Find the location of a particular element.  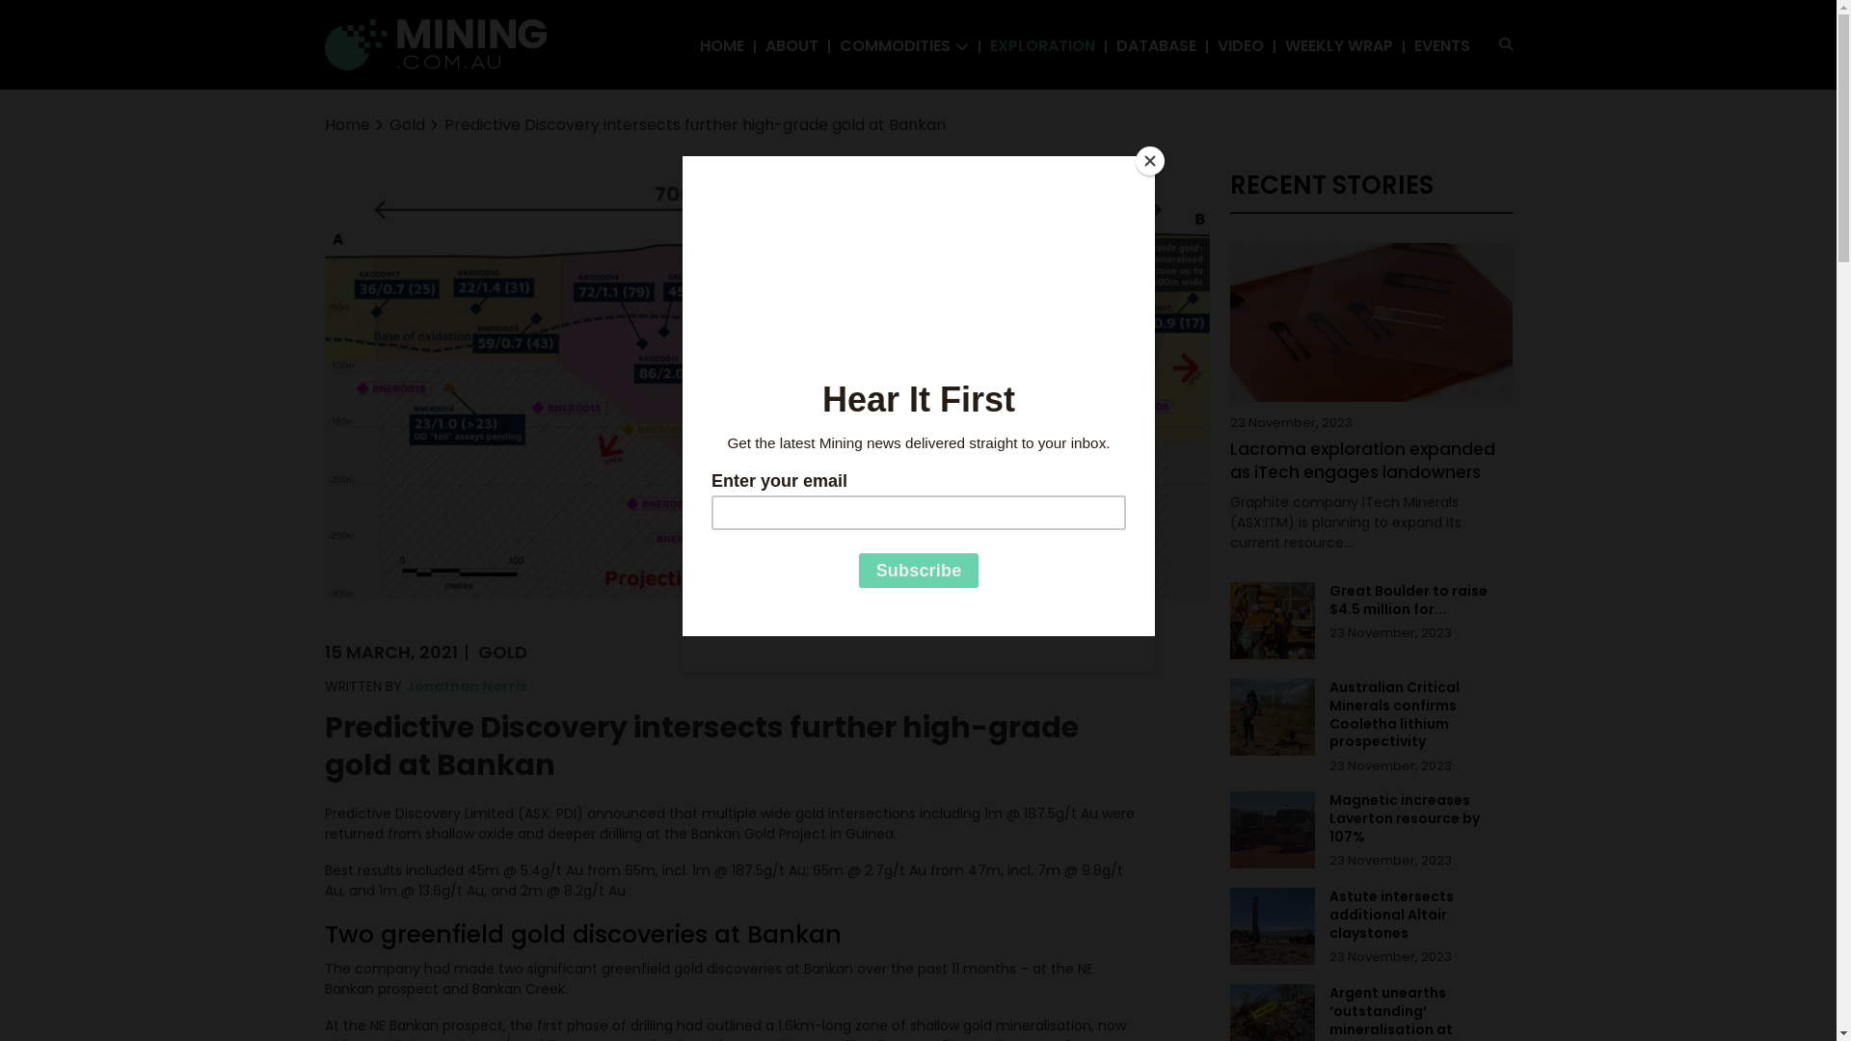

Lacroma exploration expanded as iTech engages landowners is located at coordinates (1371, 462).